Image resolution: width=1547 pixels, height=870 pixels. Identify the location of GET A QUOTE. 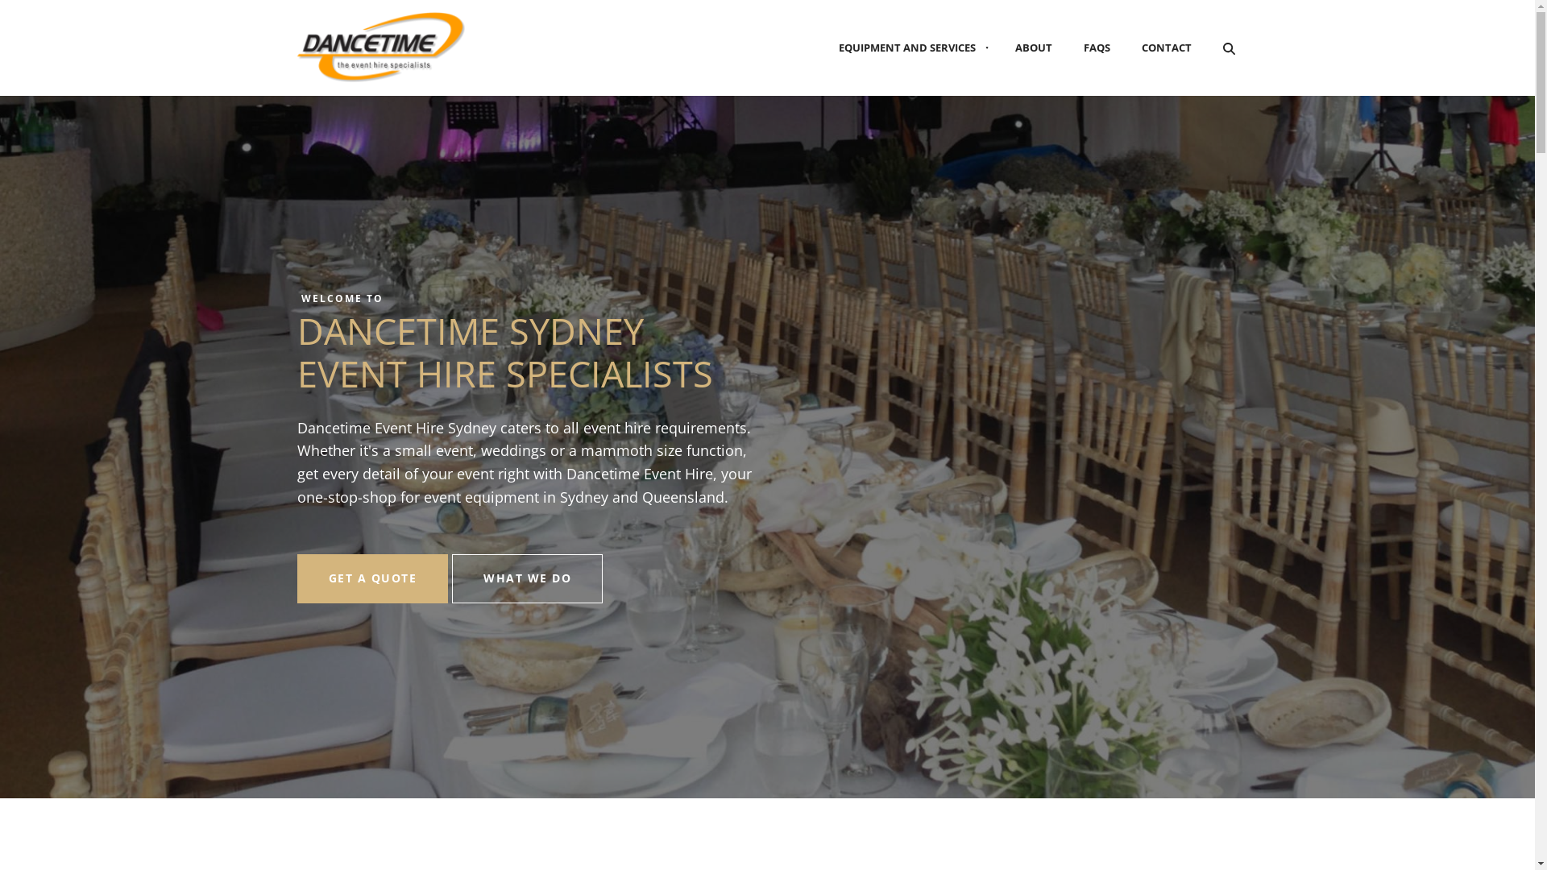
(372, 578).